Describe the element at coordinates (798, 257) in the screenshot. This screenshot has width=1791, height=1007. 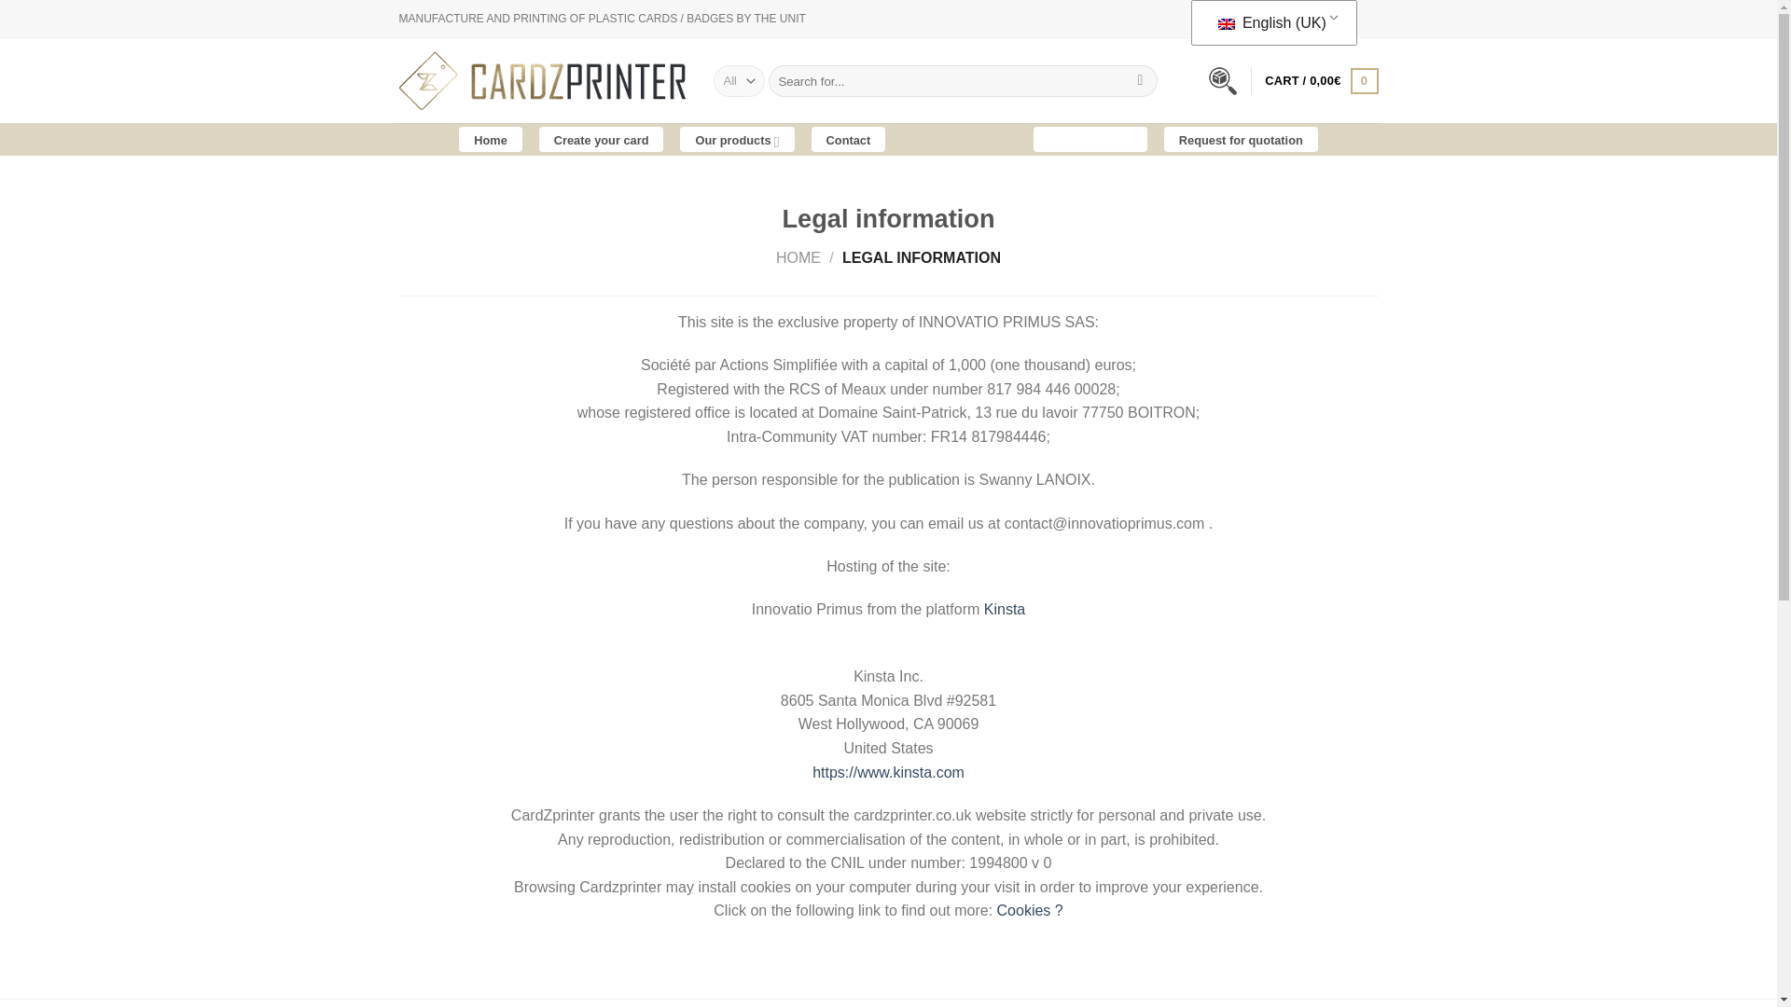
I see `HOME` at that location.